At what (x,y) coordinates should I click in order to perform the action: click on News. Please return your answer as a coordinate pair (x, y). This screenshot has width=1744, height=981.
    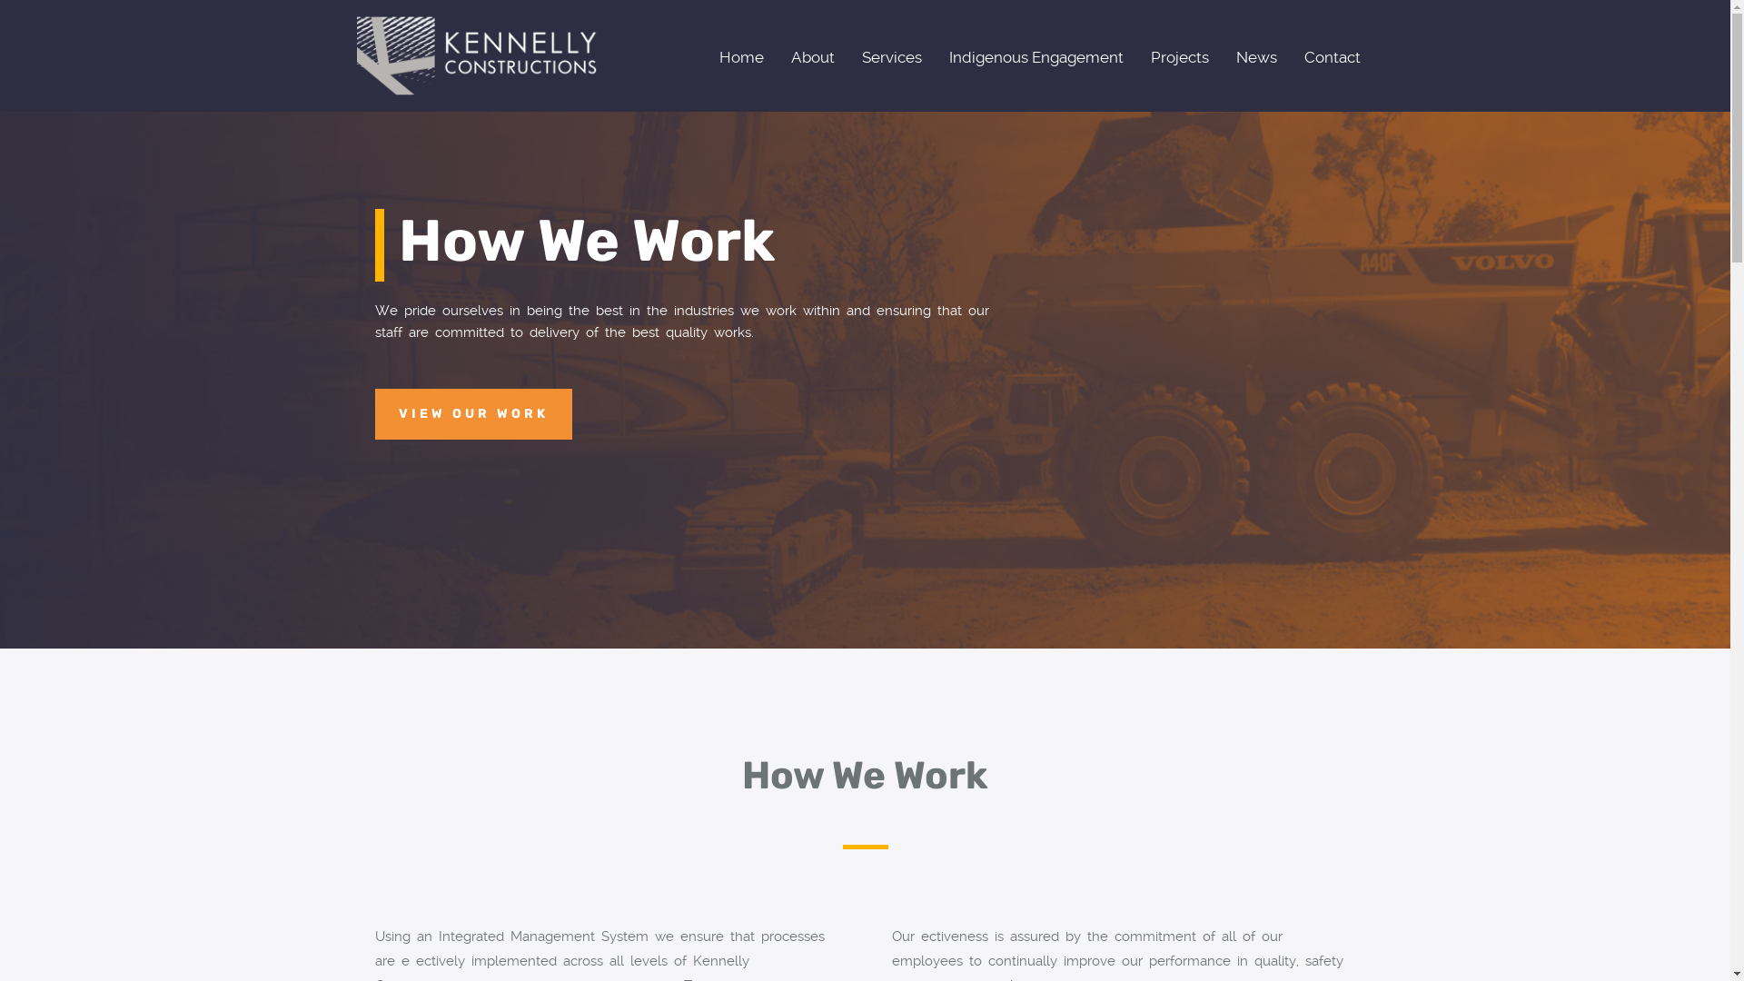
    Looking at the image, I should click on (1257, 56).